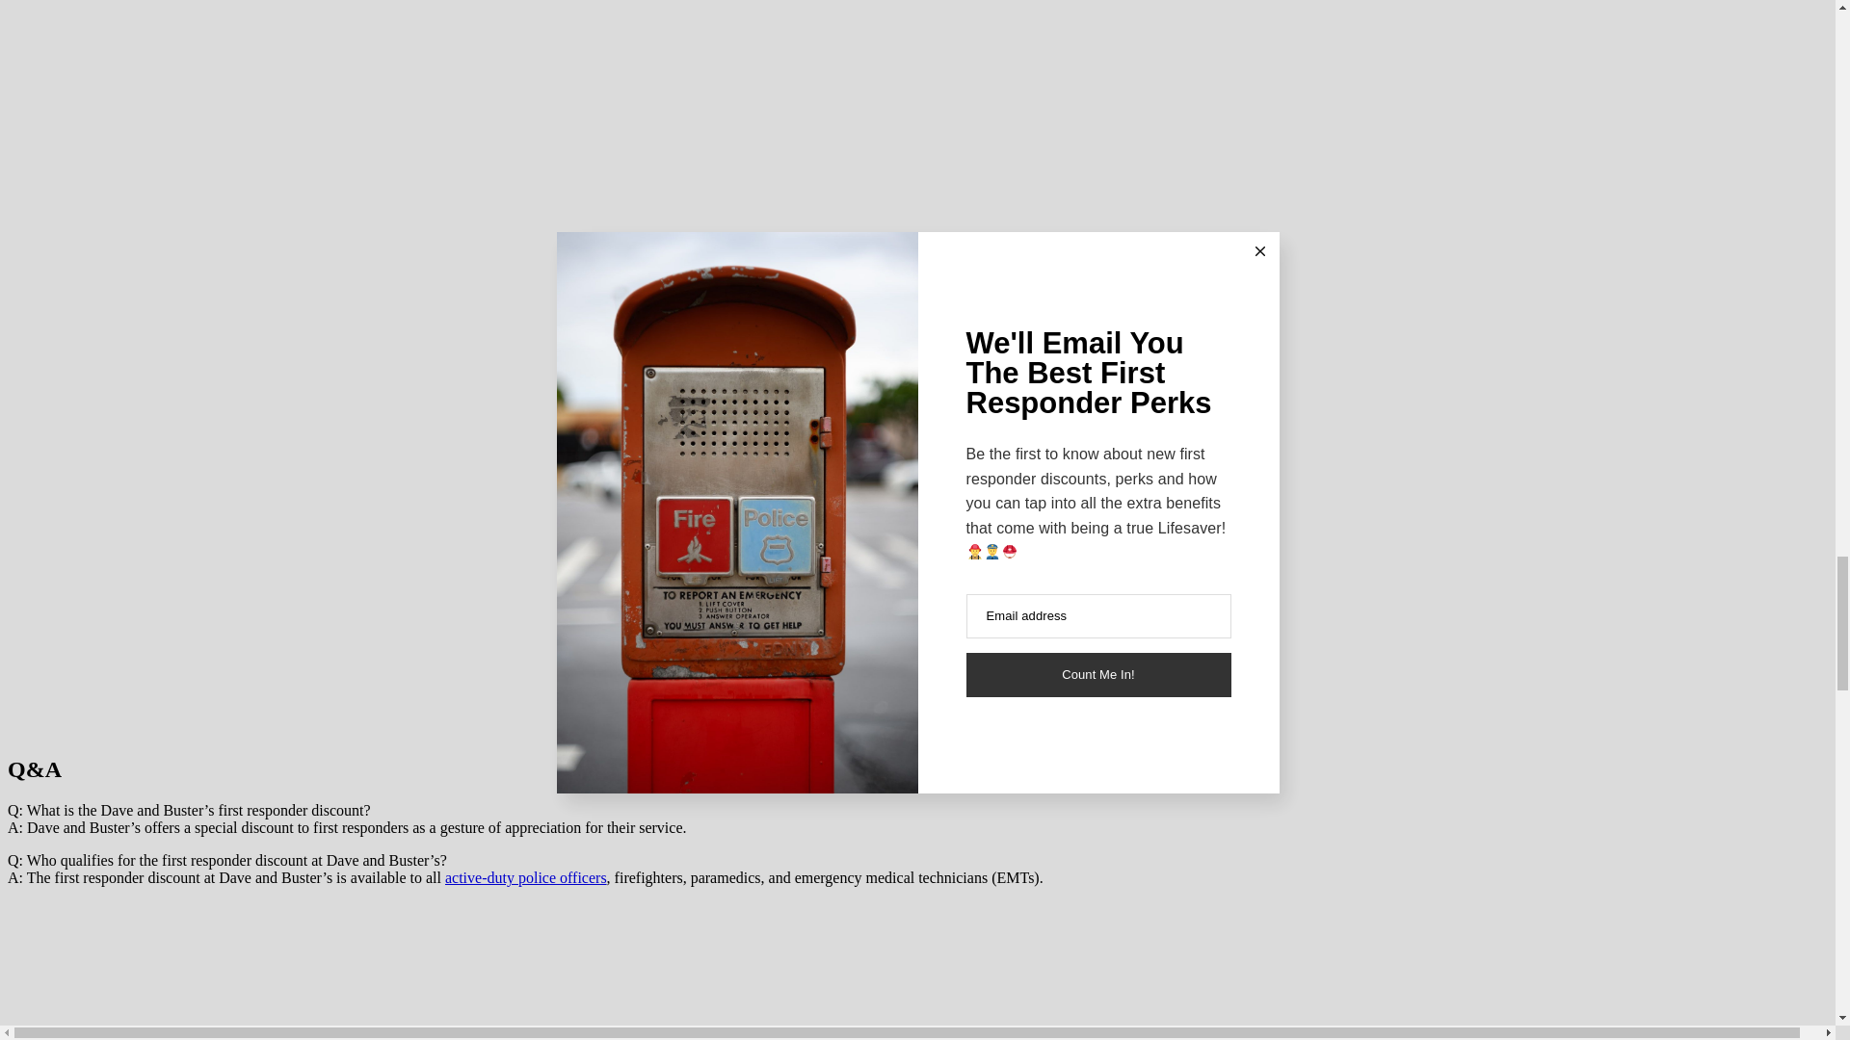 The height and width of the screenshot is (1040, 1850). What do you see at coordinates (526, 877) in the screenshot?
I see `Peloton Membership` at bounding box center [526, 877].